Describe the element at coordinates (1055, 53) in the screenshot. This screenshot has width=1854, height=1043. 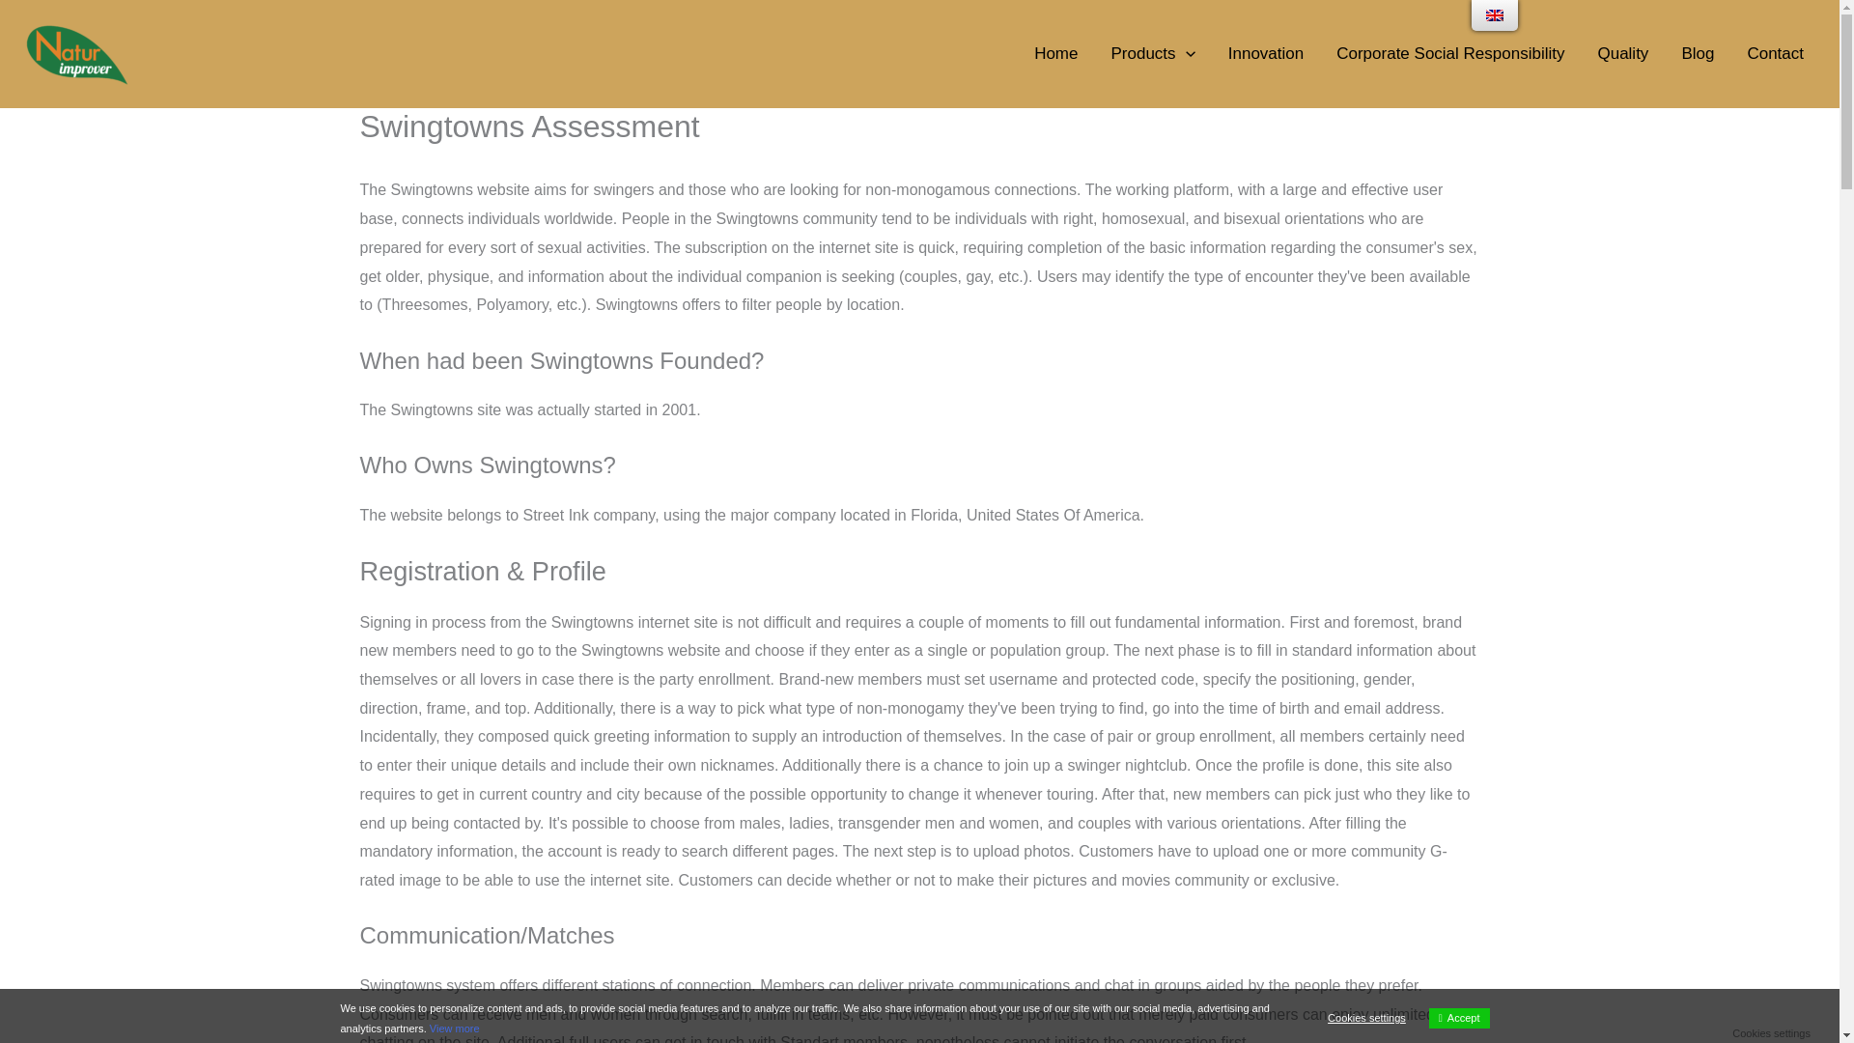
I see `Home` at that location.